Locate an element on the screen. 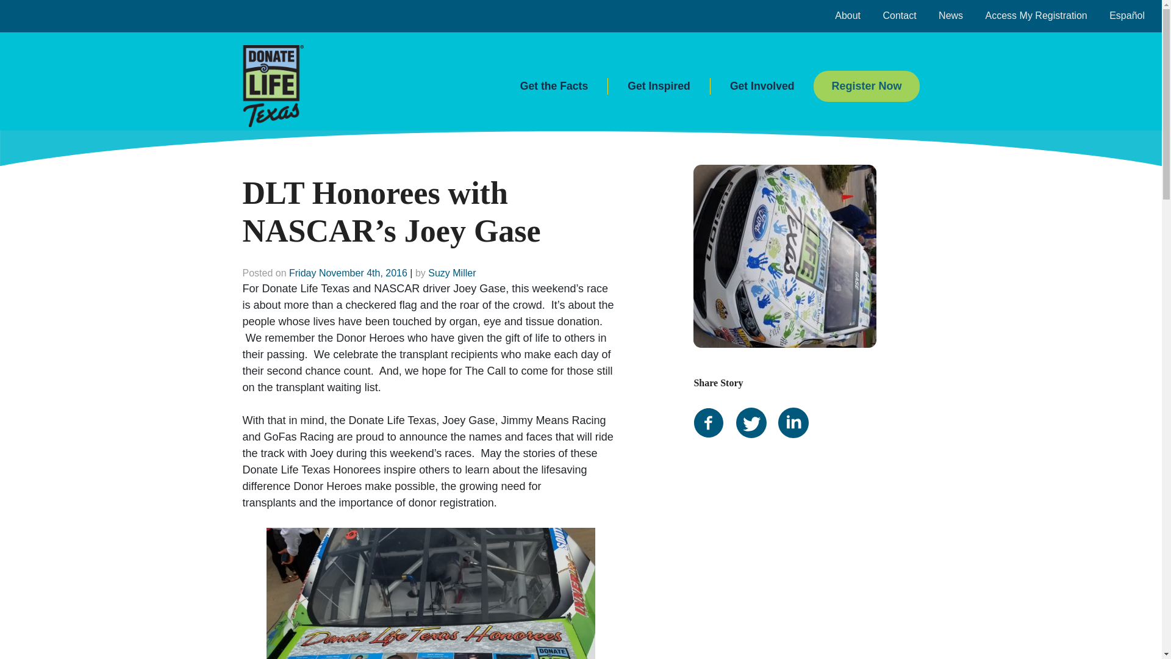 This screenshot has height=659, width=1171. News is located at coordinates (950, 15).